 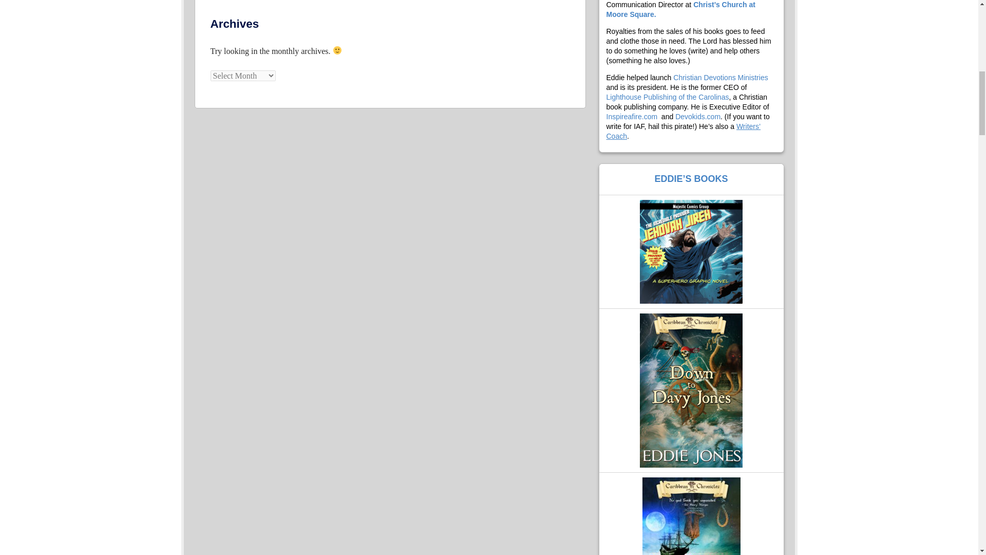 I want to click on Christian Devotions Ministries, so click(x=720, y=77).